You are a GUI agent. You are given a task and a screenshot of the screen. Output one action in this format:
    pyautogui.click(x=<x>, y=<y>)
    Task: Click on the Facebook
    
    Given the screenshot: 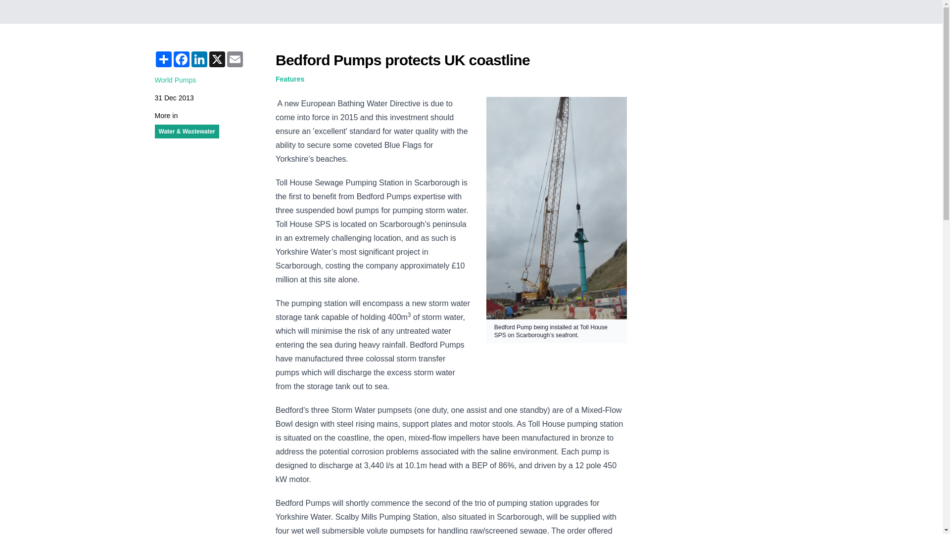 What is the action you would take?
    pyautogui.click(x=181, y=59)
    